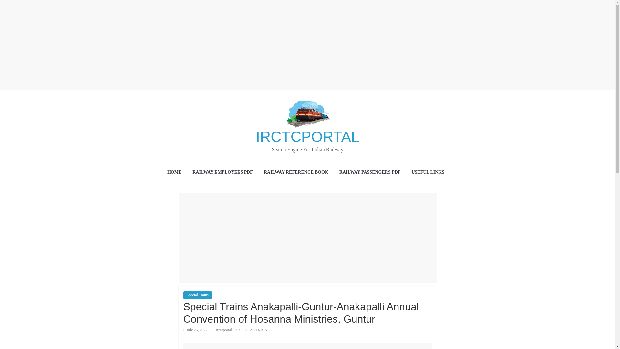 The image size is (620, 349). Describe the element at coordinates (308, 346) in the screenshot. I see `Advertisement` at that location.